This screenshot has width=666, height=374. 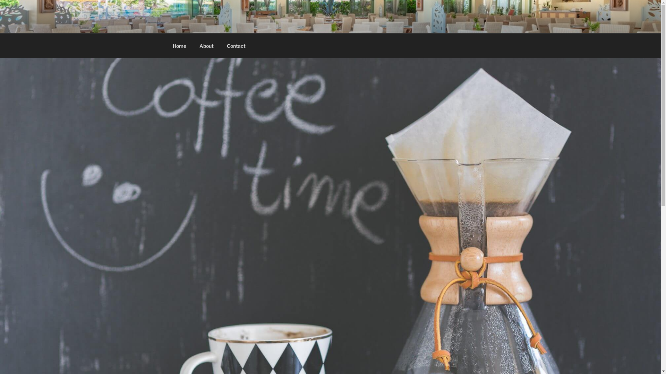 I want to click on OLIO.COM.AU, so click(x=222, y=24).